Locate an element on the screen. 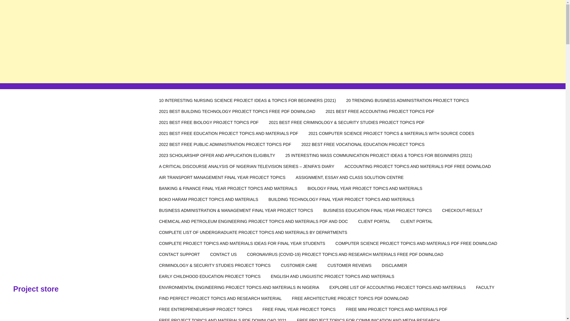 The image size is (570, 321). CLIENT PORTAL is located at coordinates (417, 221).